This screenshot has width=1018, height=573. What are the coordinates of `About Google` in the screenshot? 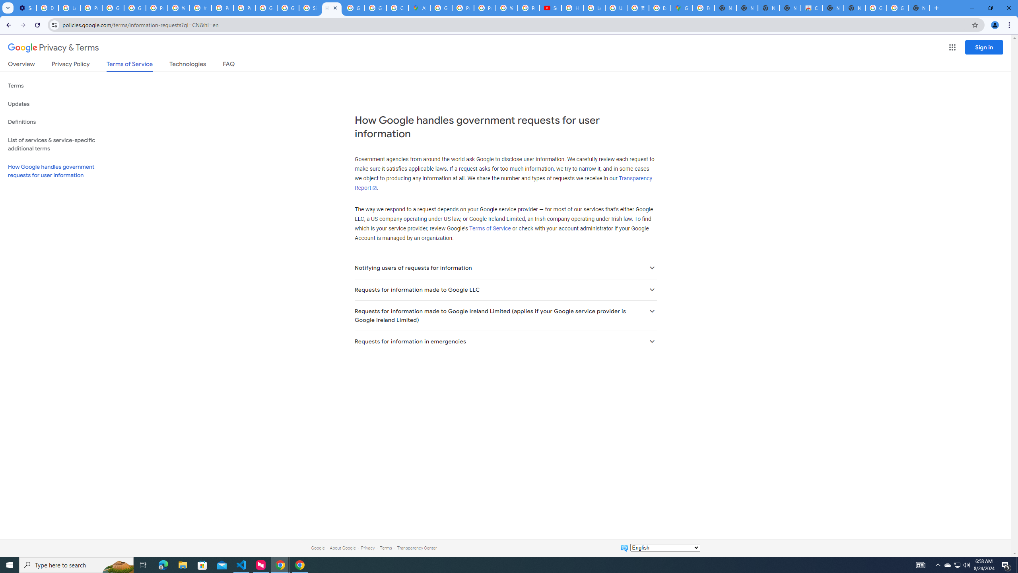 It's located at (343, 548).